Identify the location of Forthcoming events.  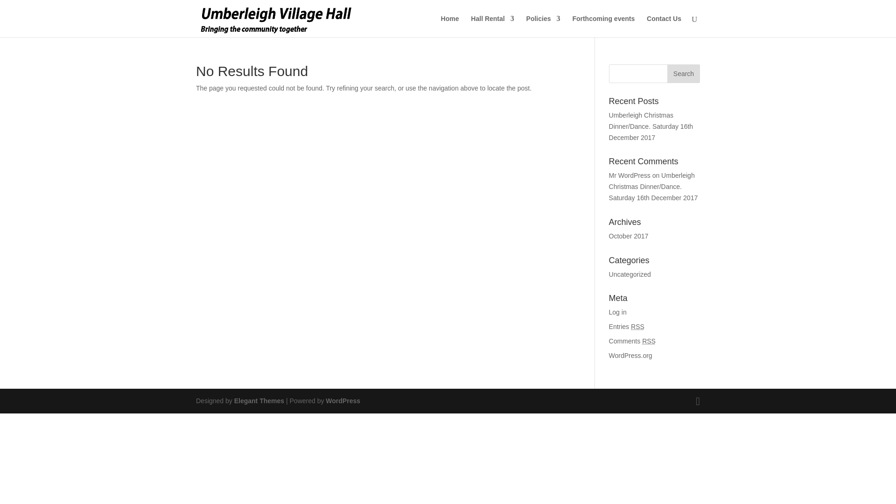
(603, 26).